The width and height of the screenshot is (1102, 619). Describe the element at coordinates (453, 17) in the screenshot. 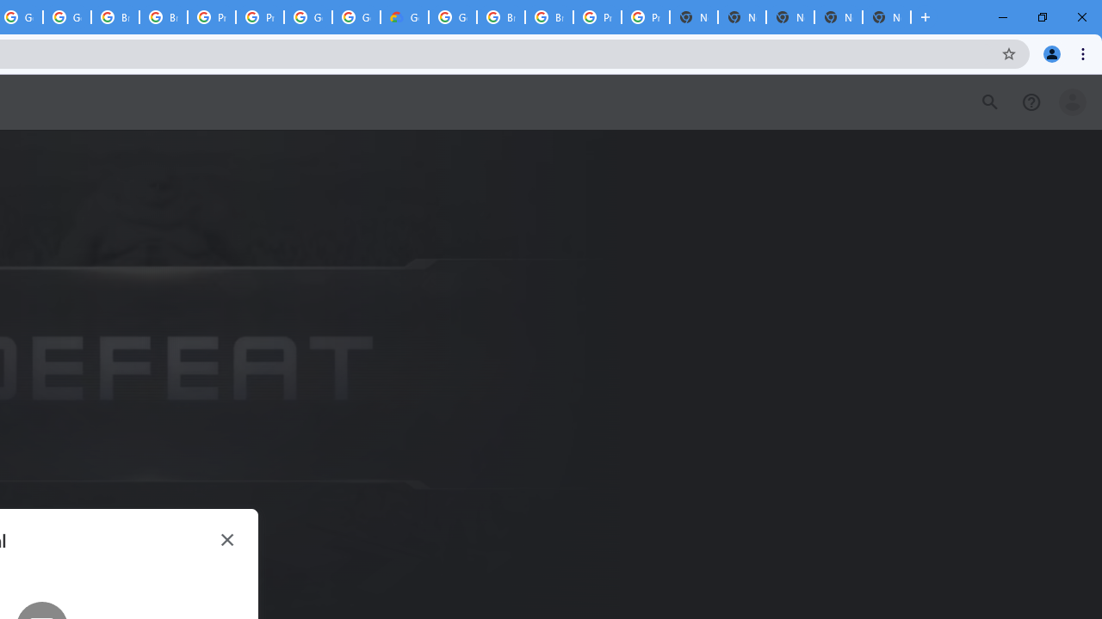

I see `Google Cloud Platform` at that location.